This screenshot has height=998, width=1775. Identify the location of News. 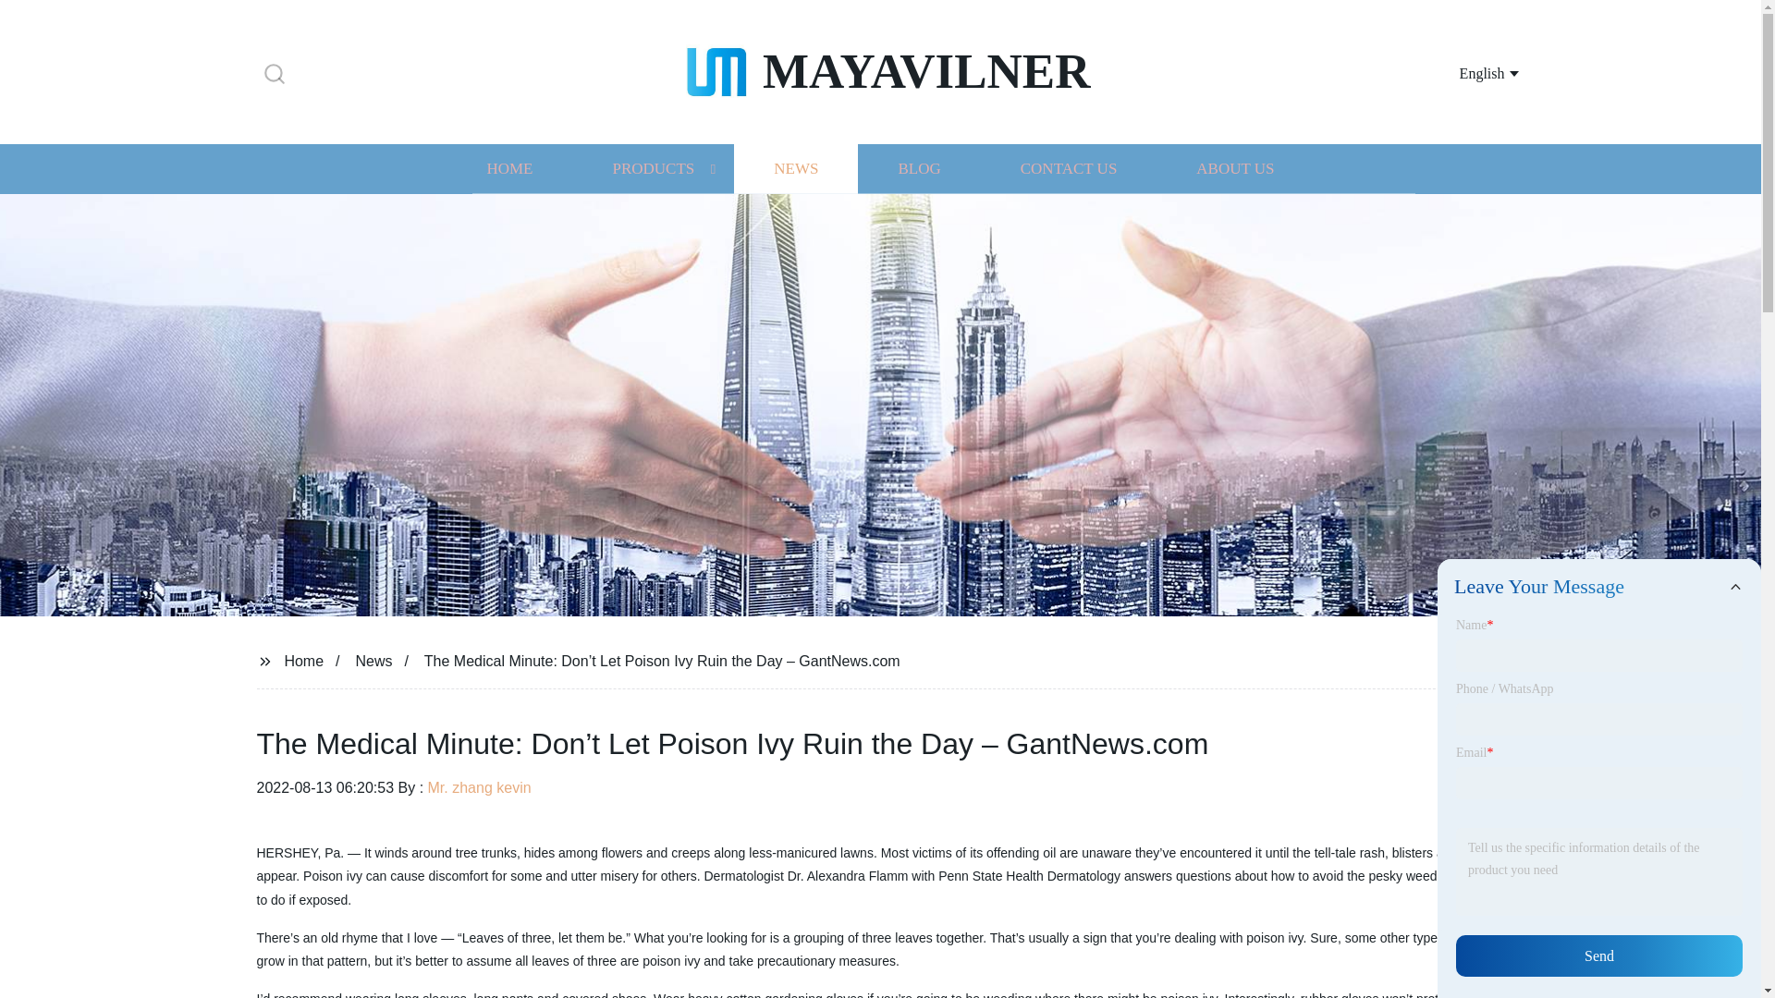
(373, 660).